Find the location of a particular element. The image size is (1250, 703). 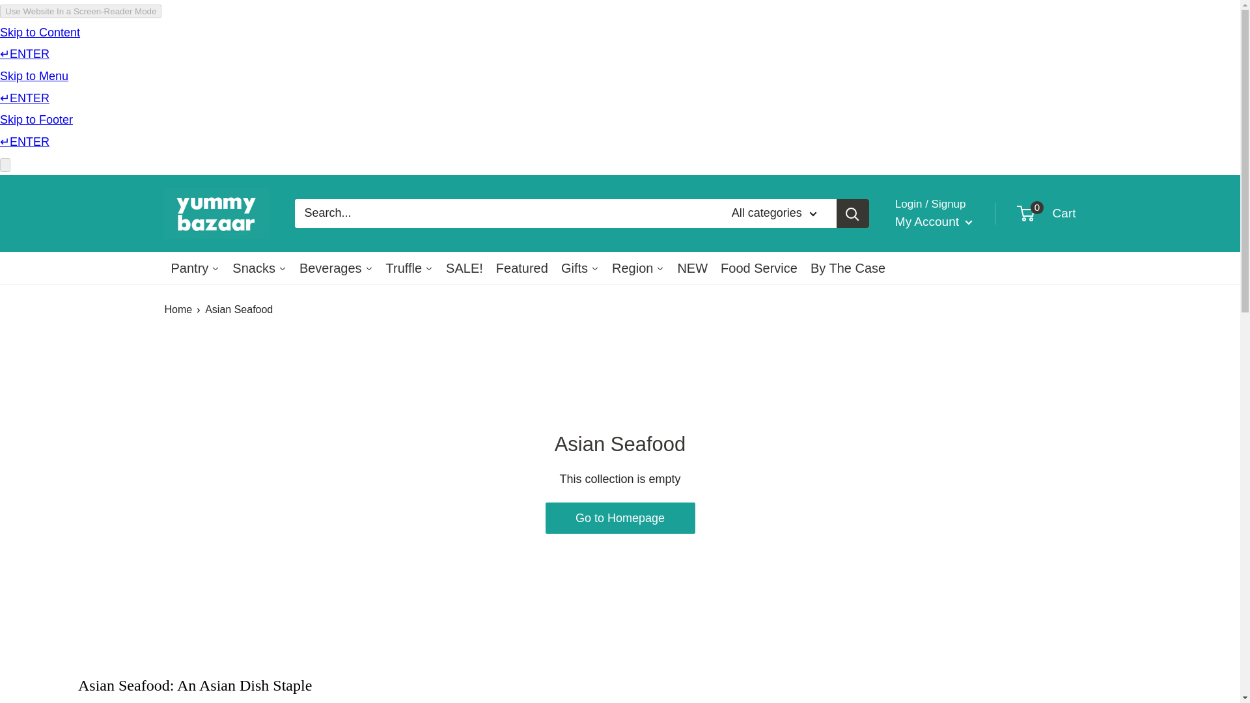

Snacks is located at coordinates (259, 268).